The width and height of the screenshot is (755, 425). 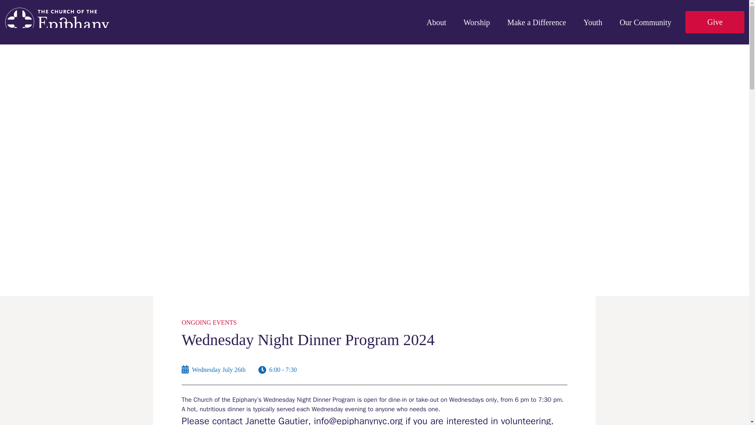 What do you see at coordinates (536, 17) in the screenshot?
I see `Make a Difference` at bounding box center [536, 17].